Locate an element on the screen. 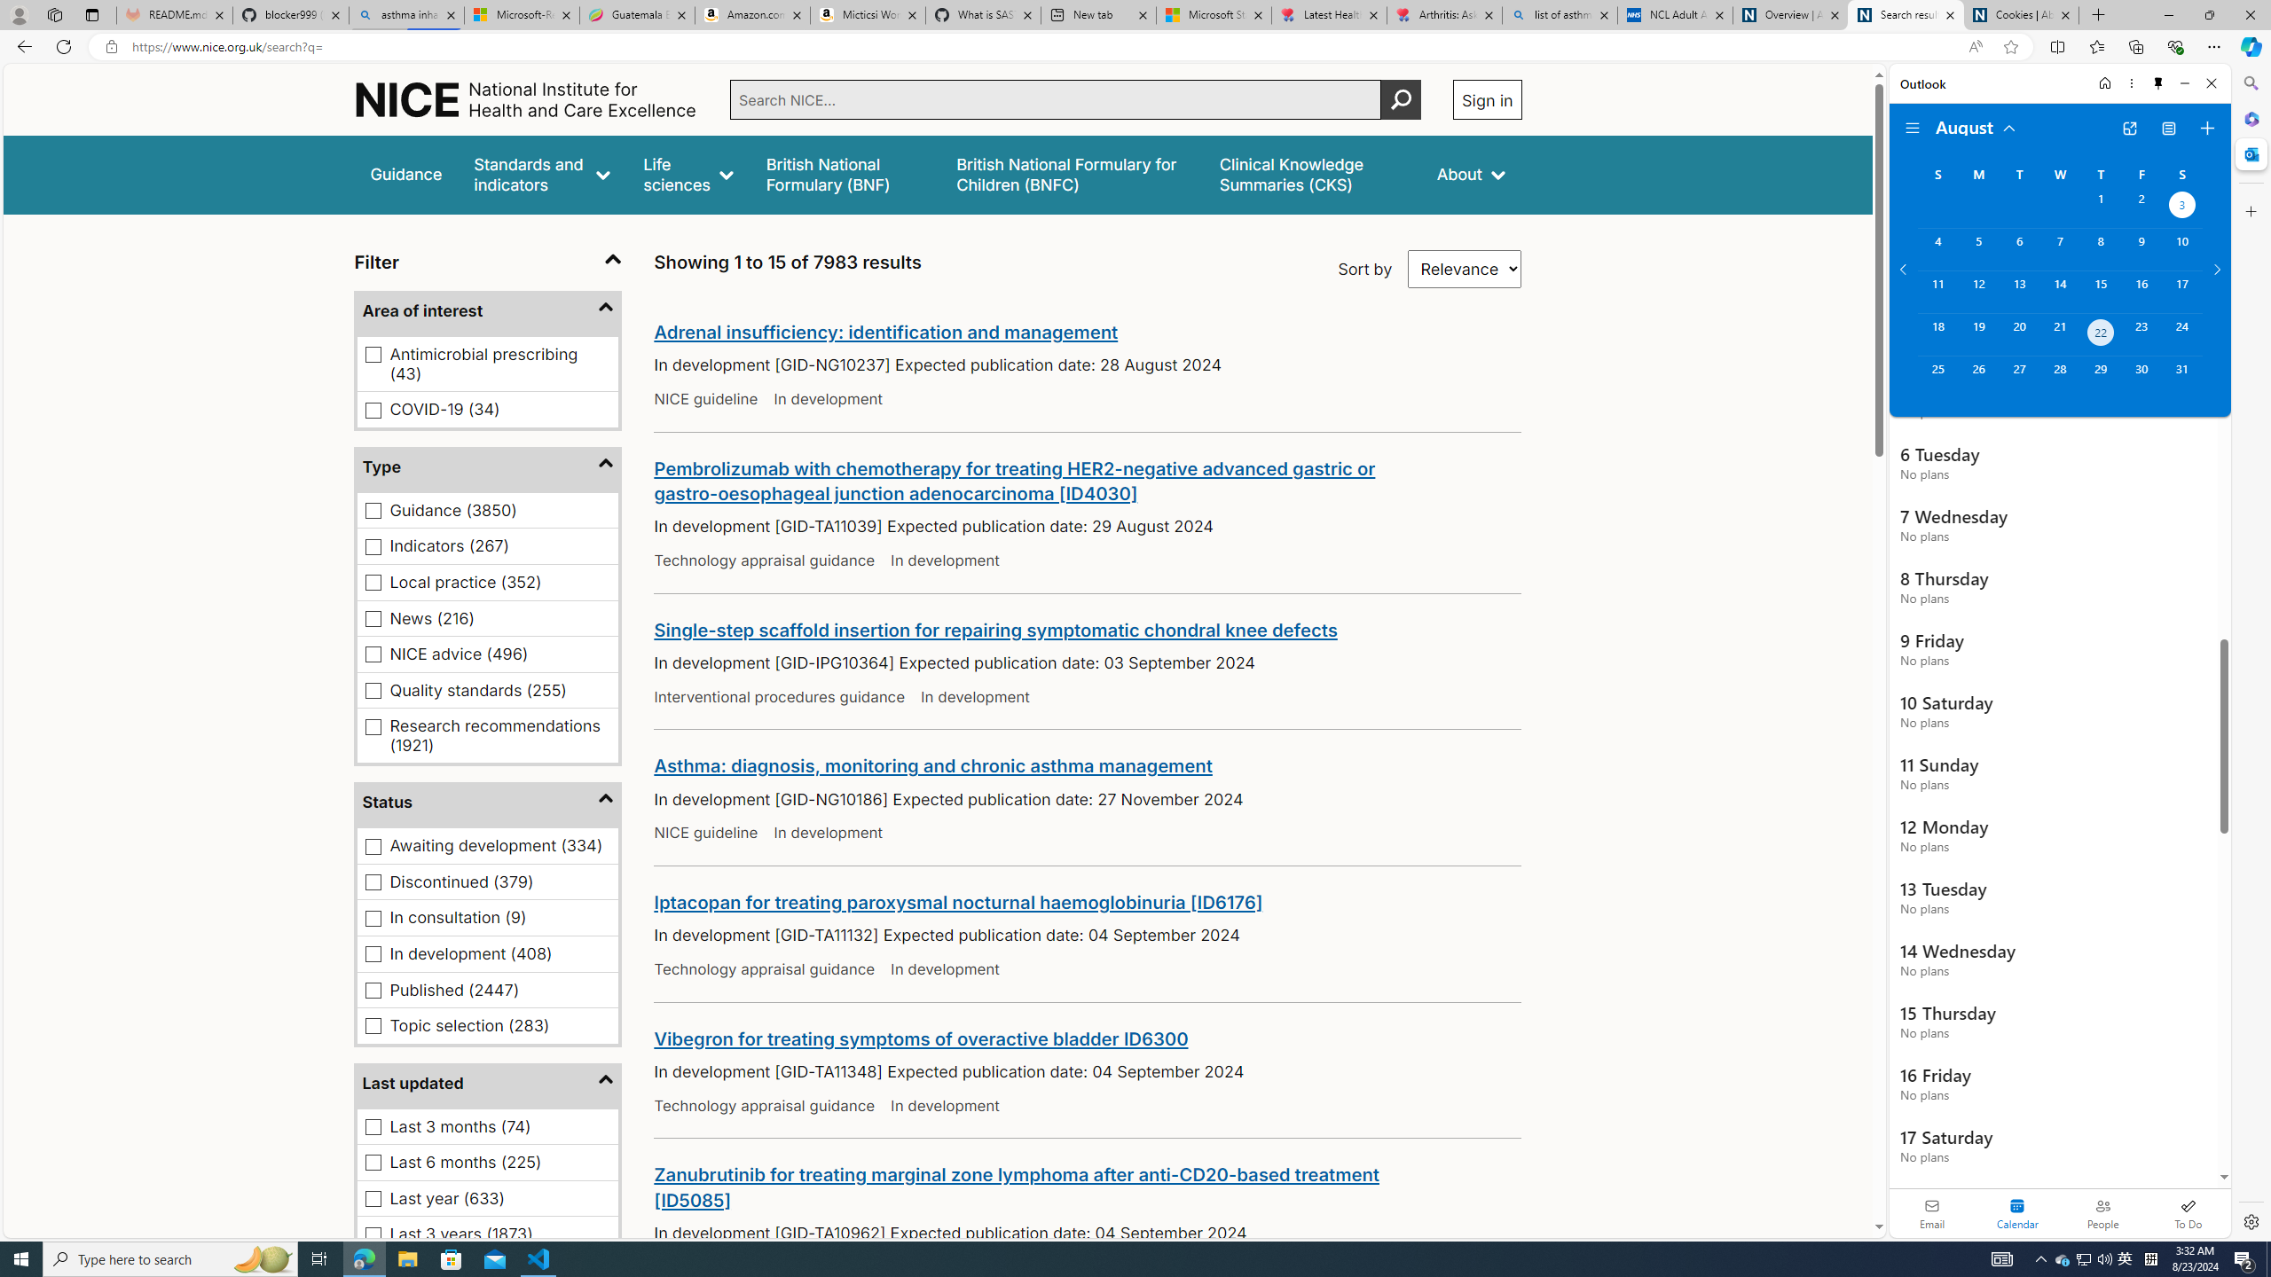 Image resolution: width=2271 pixels, height=1277 pixels. Folder navigation is located at coordinates (1913, 129).